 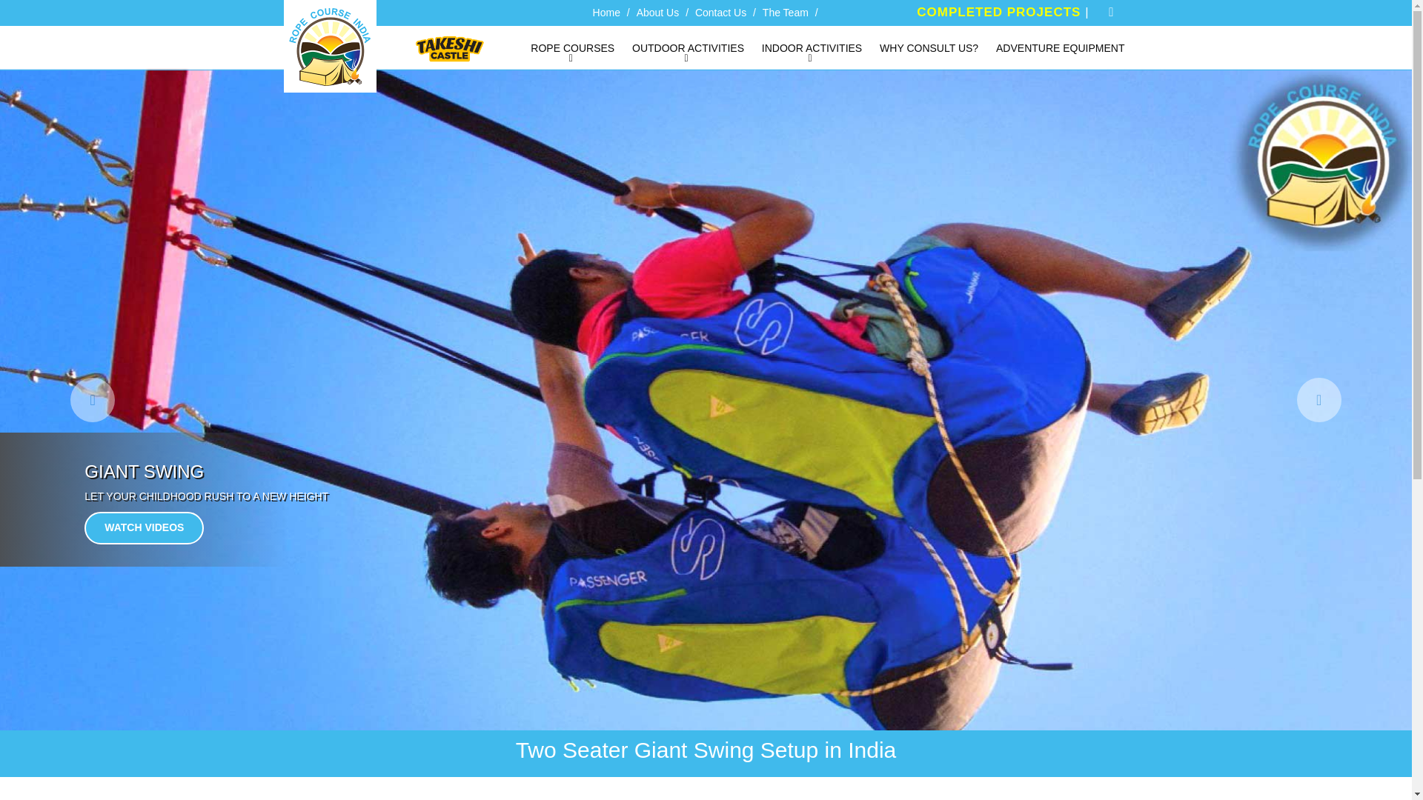 I want to click on Contact Us, so click(x=720, y=12).